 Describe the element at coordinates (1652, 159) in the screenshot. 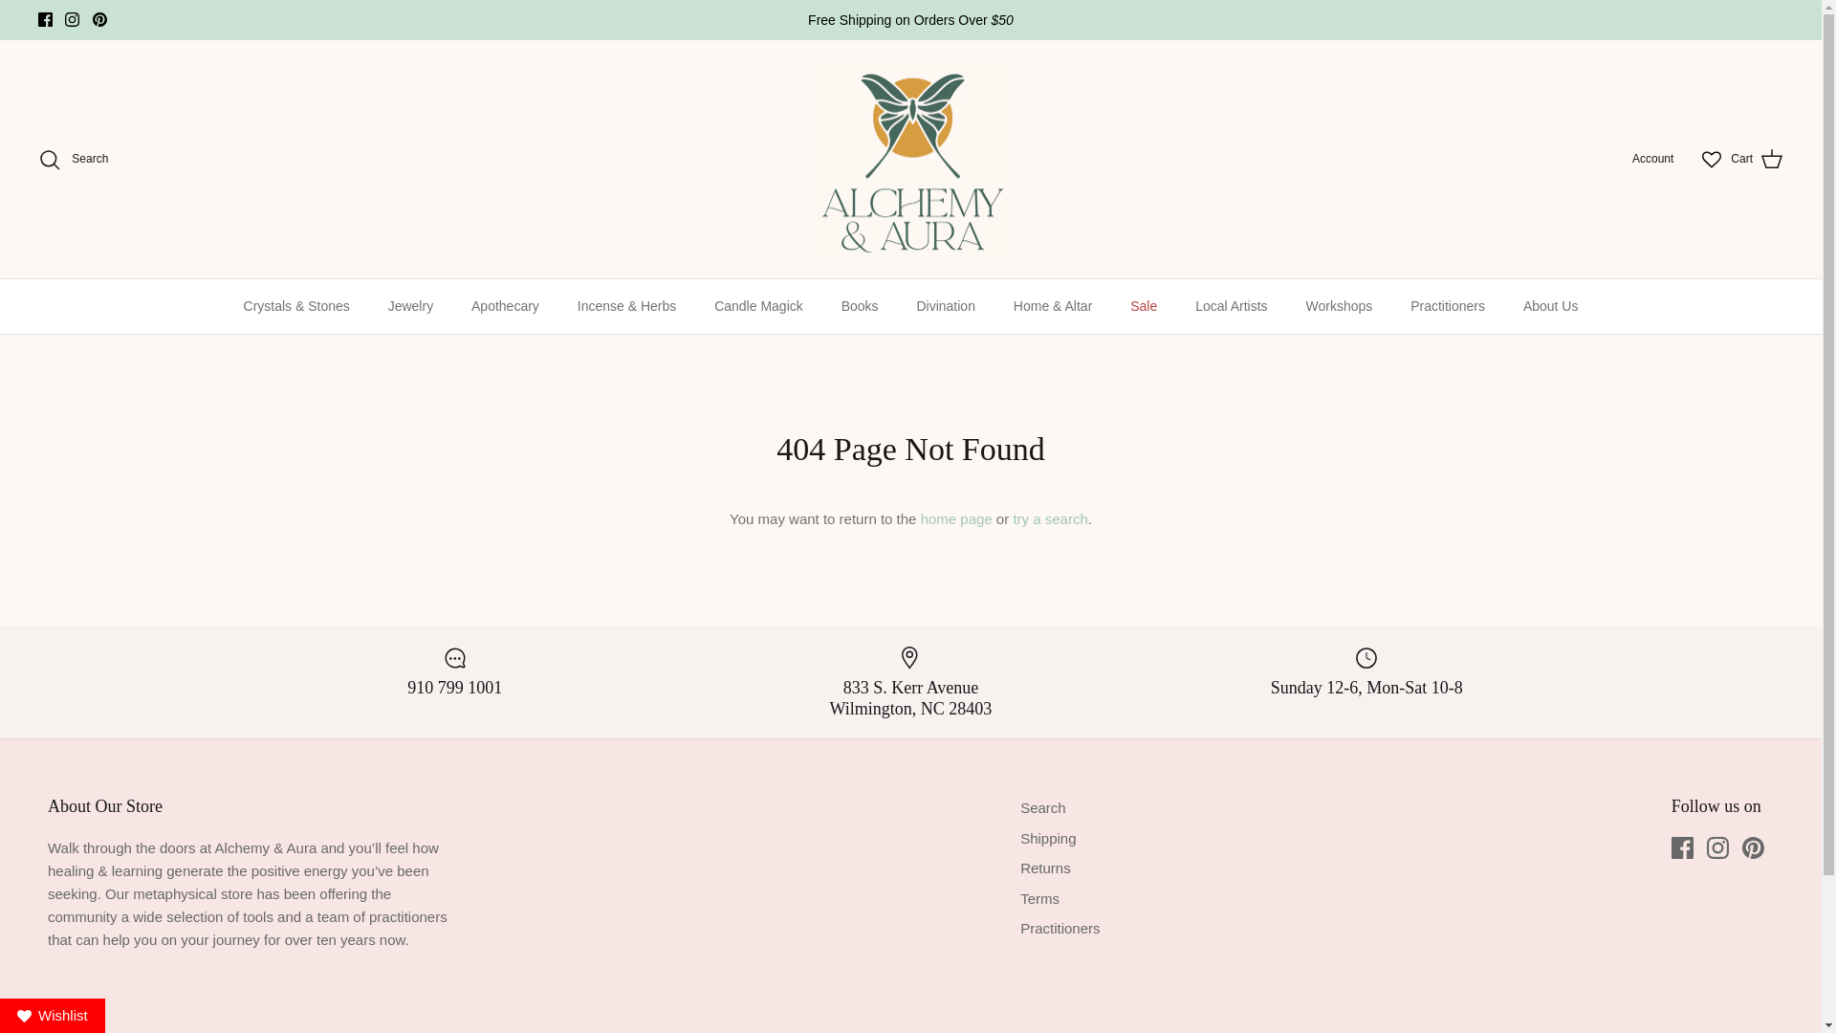

I see `Account` at that location.